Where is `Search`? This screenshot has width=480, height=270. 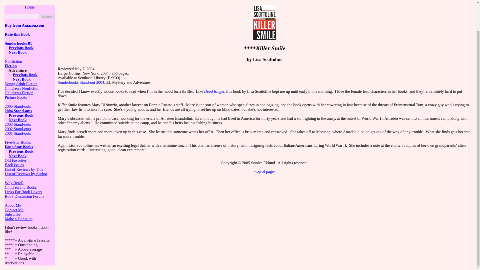
Search is located at coordinates (47, 16).